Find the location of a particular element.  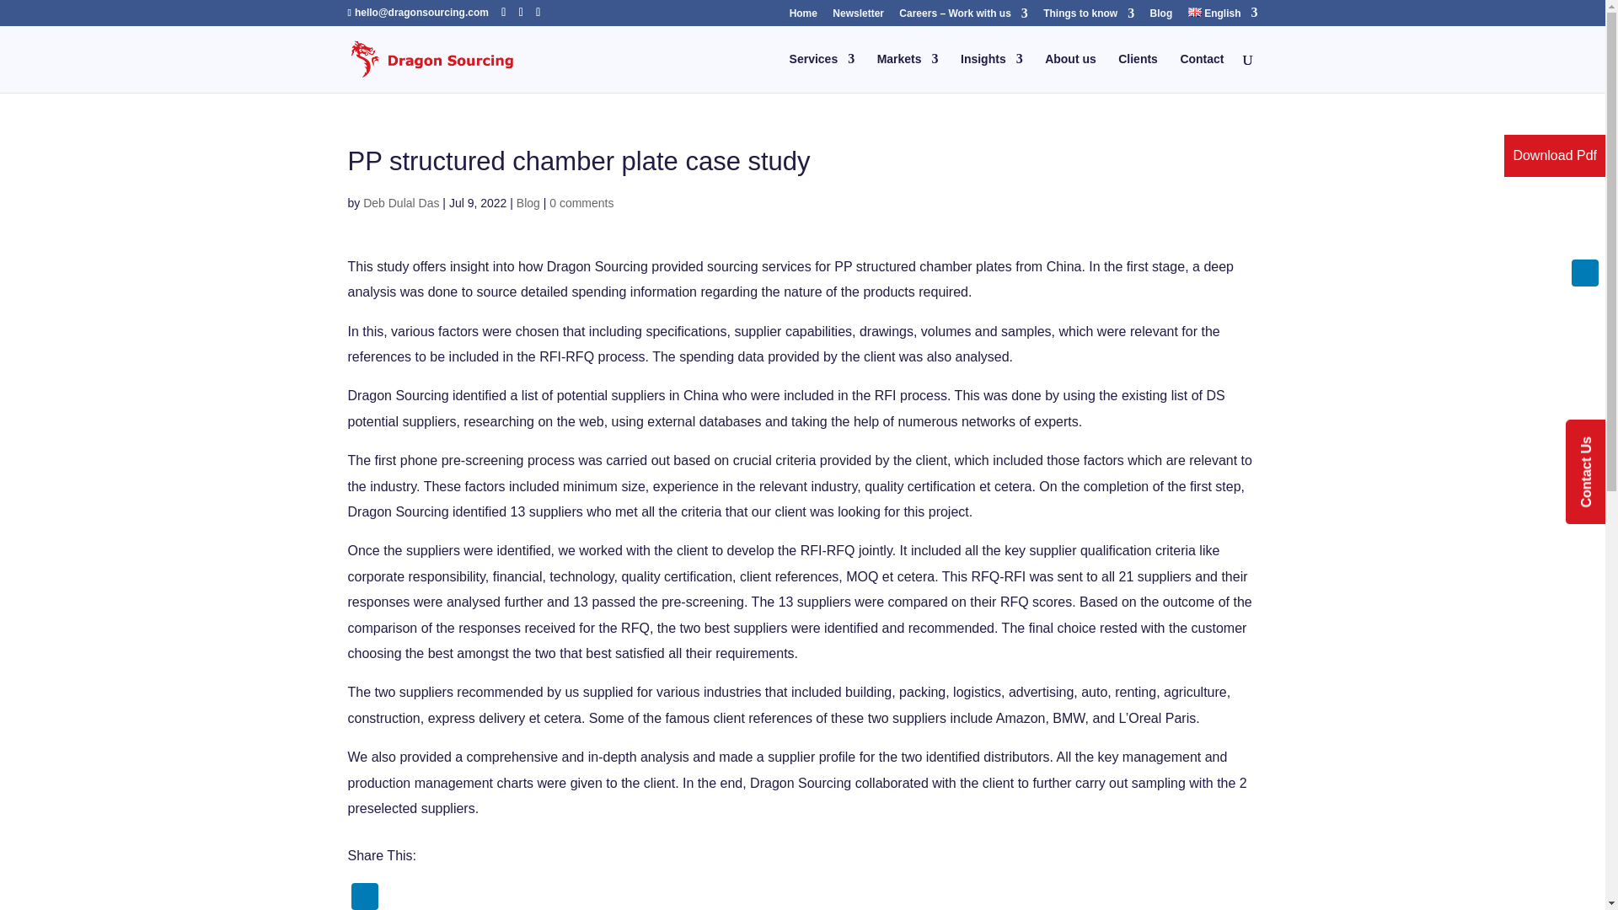

LinkedIn is located at coordinates (364, 897).